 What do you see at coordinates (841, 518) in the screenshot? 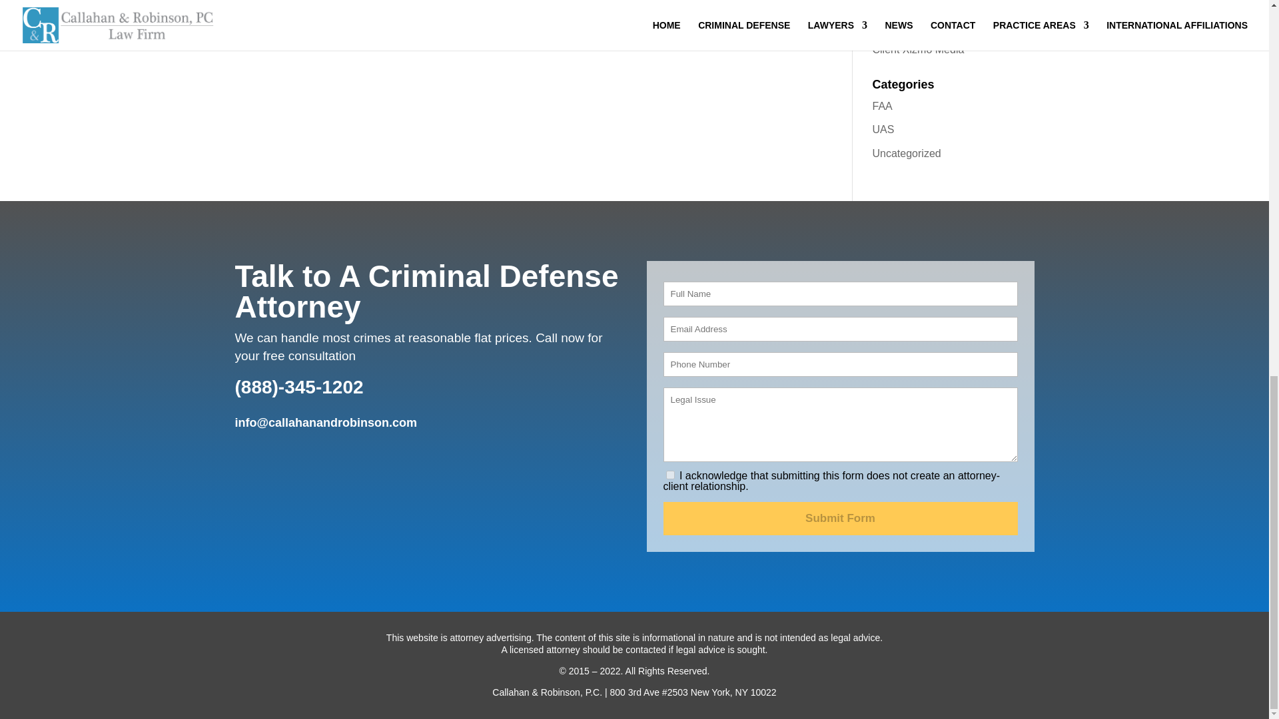
I see ` Submit Form ` at bounding box center [841, 518].